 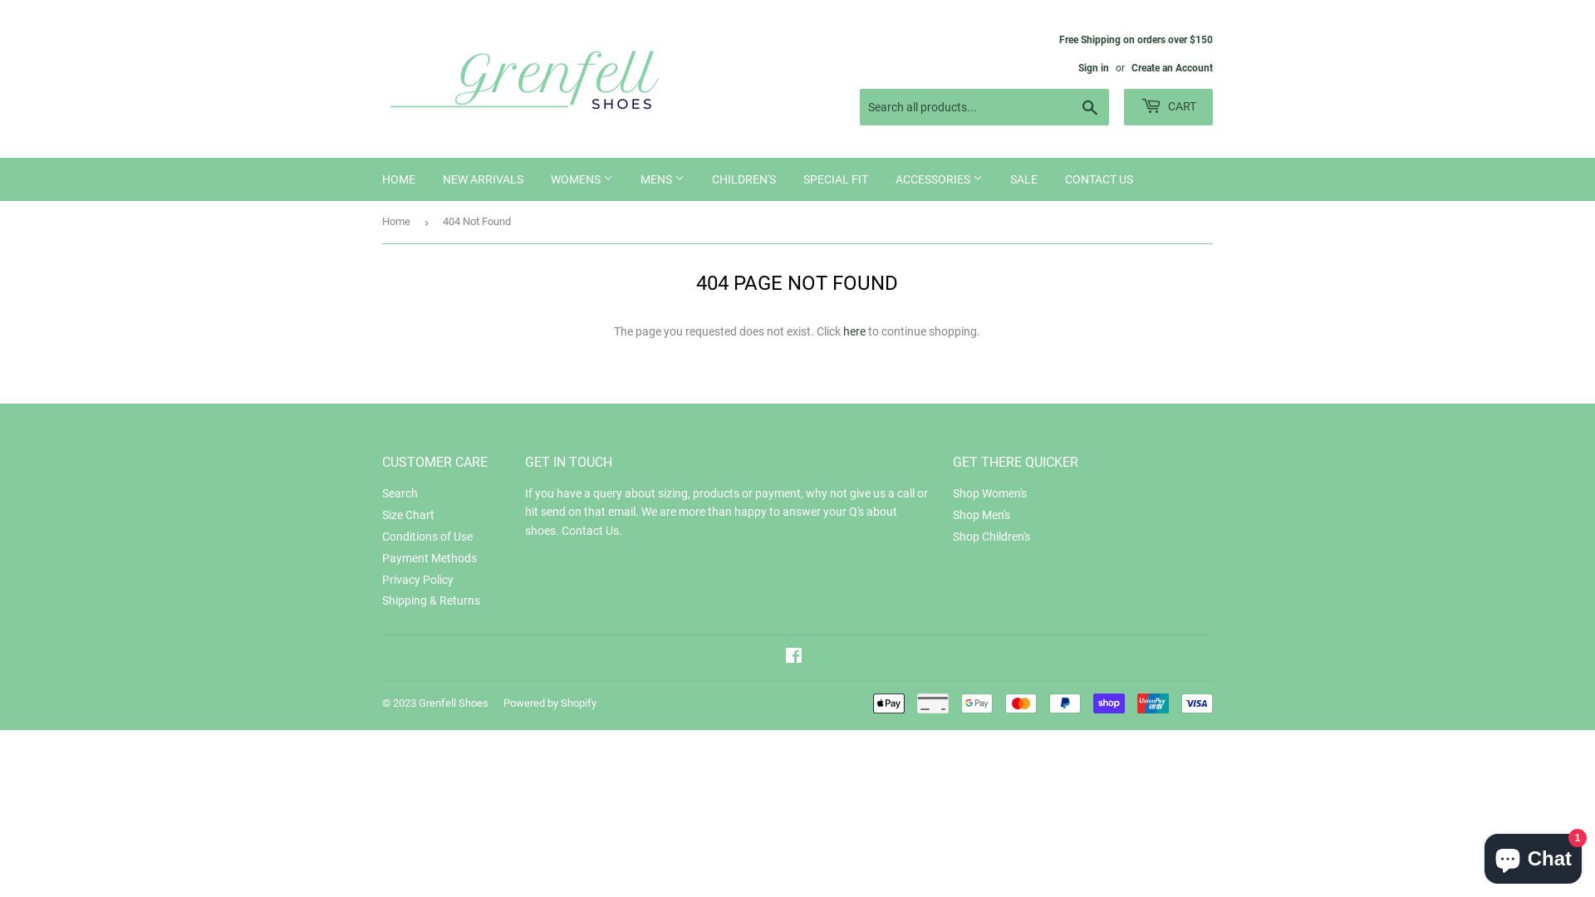 What do you see at coordinates (836, 179) in the screenshot?
I see `SPECIAL FIT` at bounding box center [836, 179].